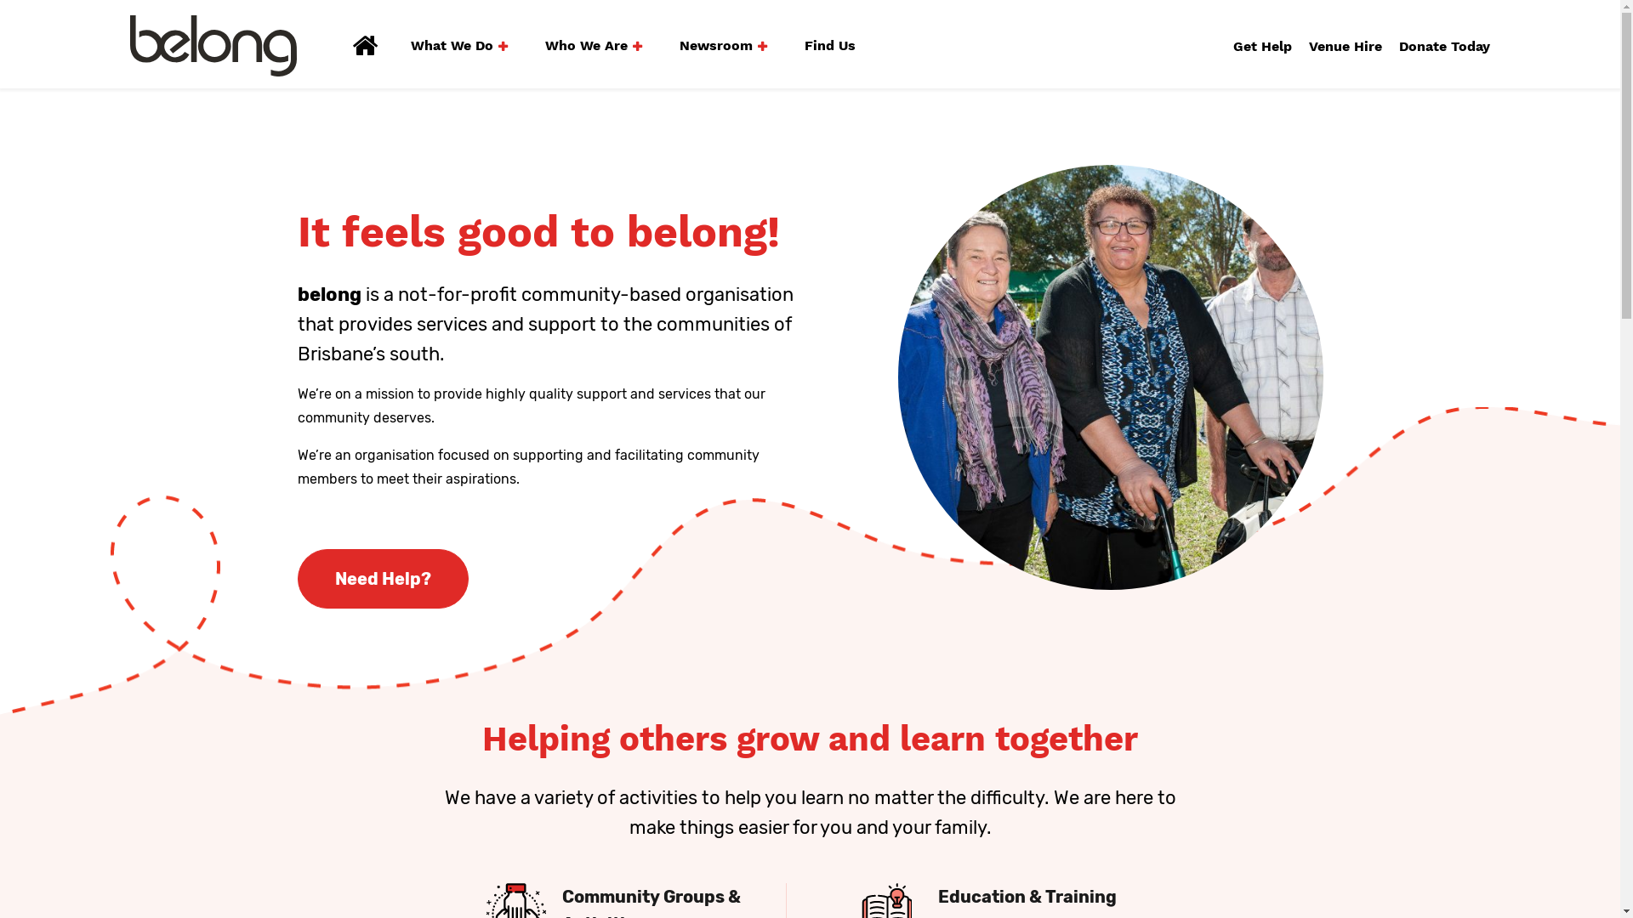  What do you see at coordinates (1346, 46) in the screenshot?
I see `Venue Hire` at bounding box center [1346, 46].